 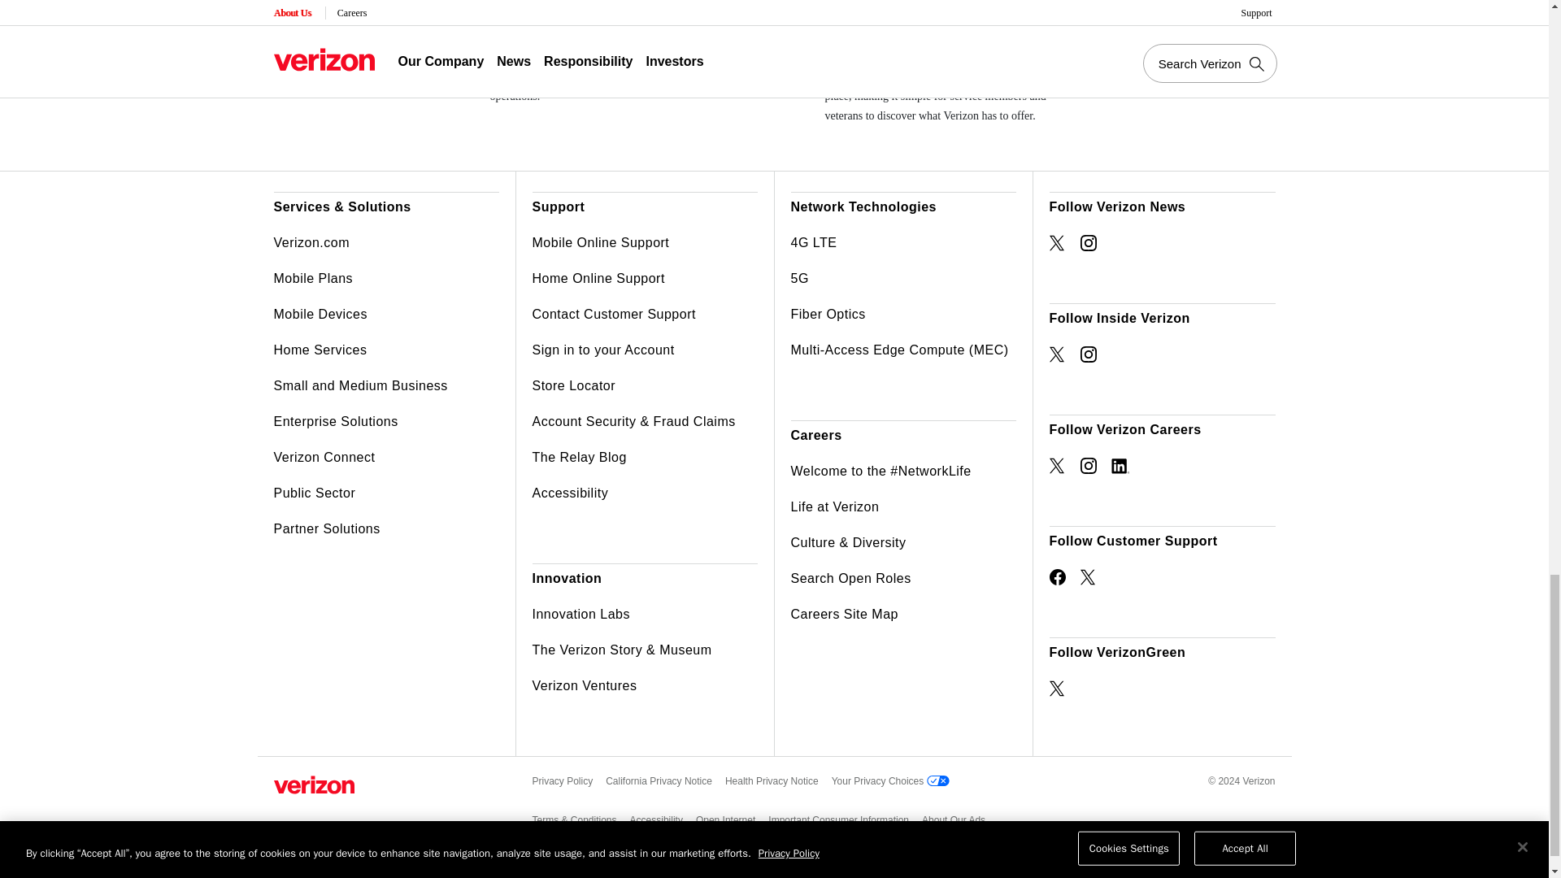 I want to click on Opens New Window, so click(x=1088, y=577).